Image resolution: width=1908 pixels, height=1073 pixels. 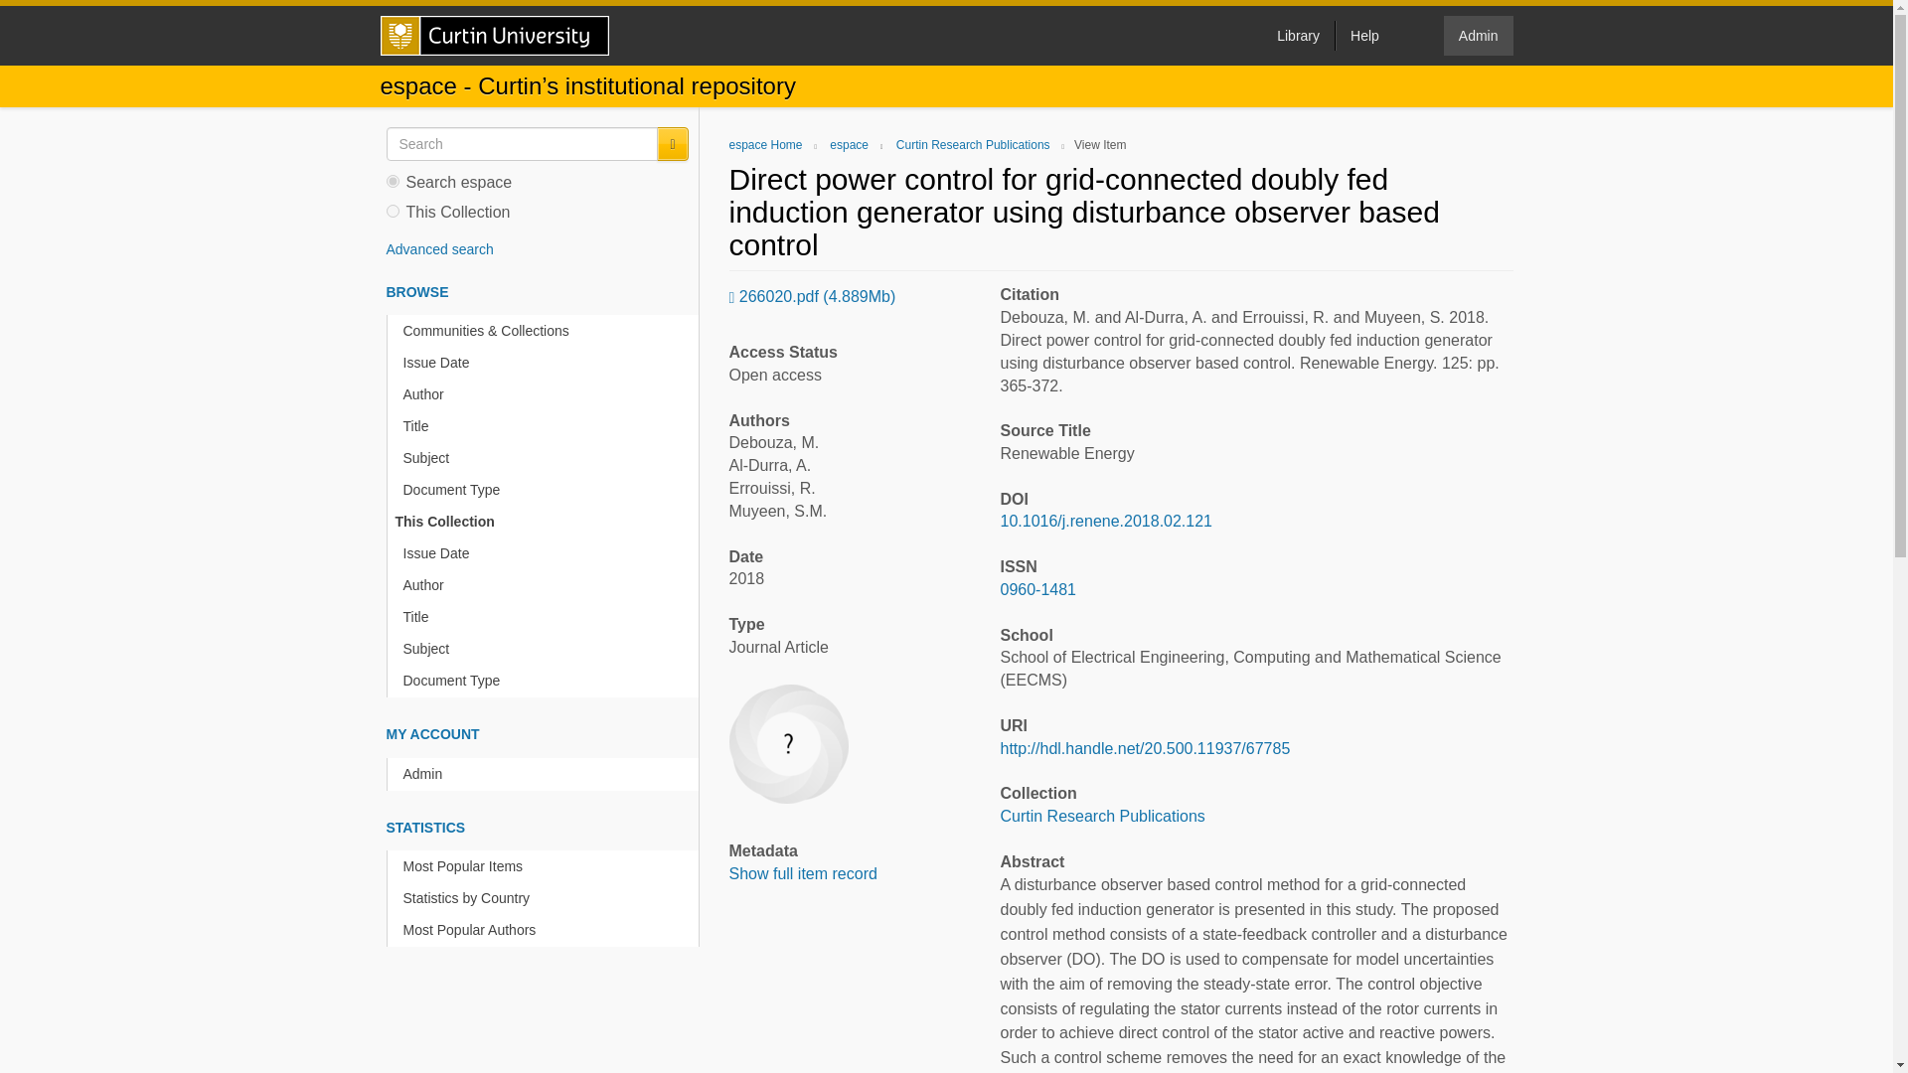 I want to click on Admin, so click(x=1479, y=36).